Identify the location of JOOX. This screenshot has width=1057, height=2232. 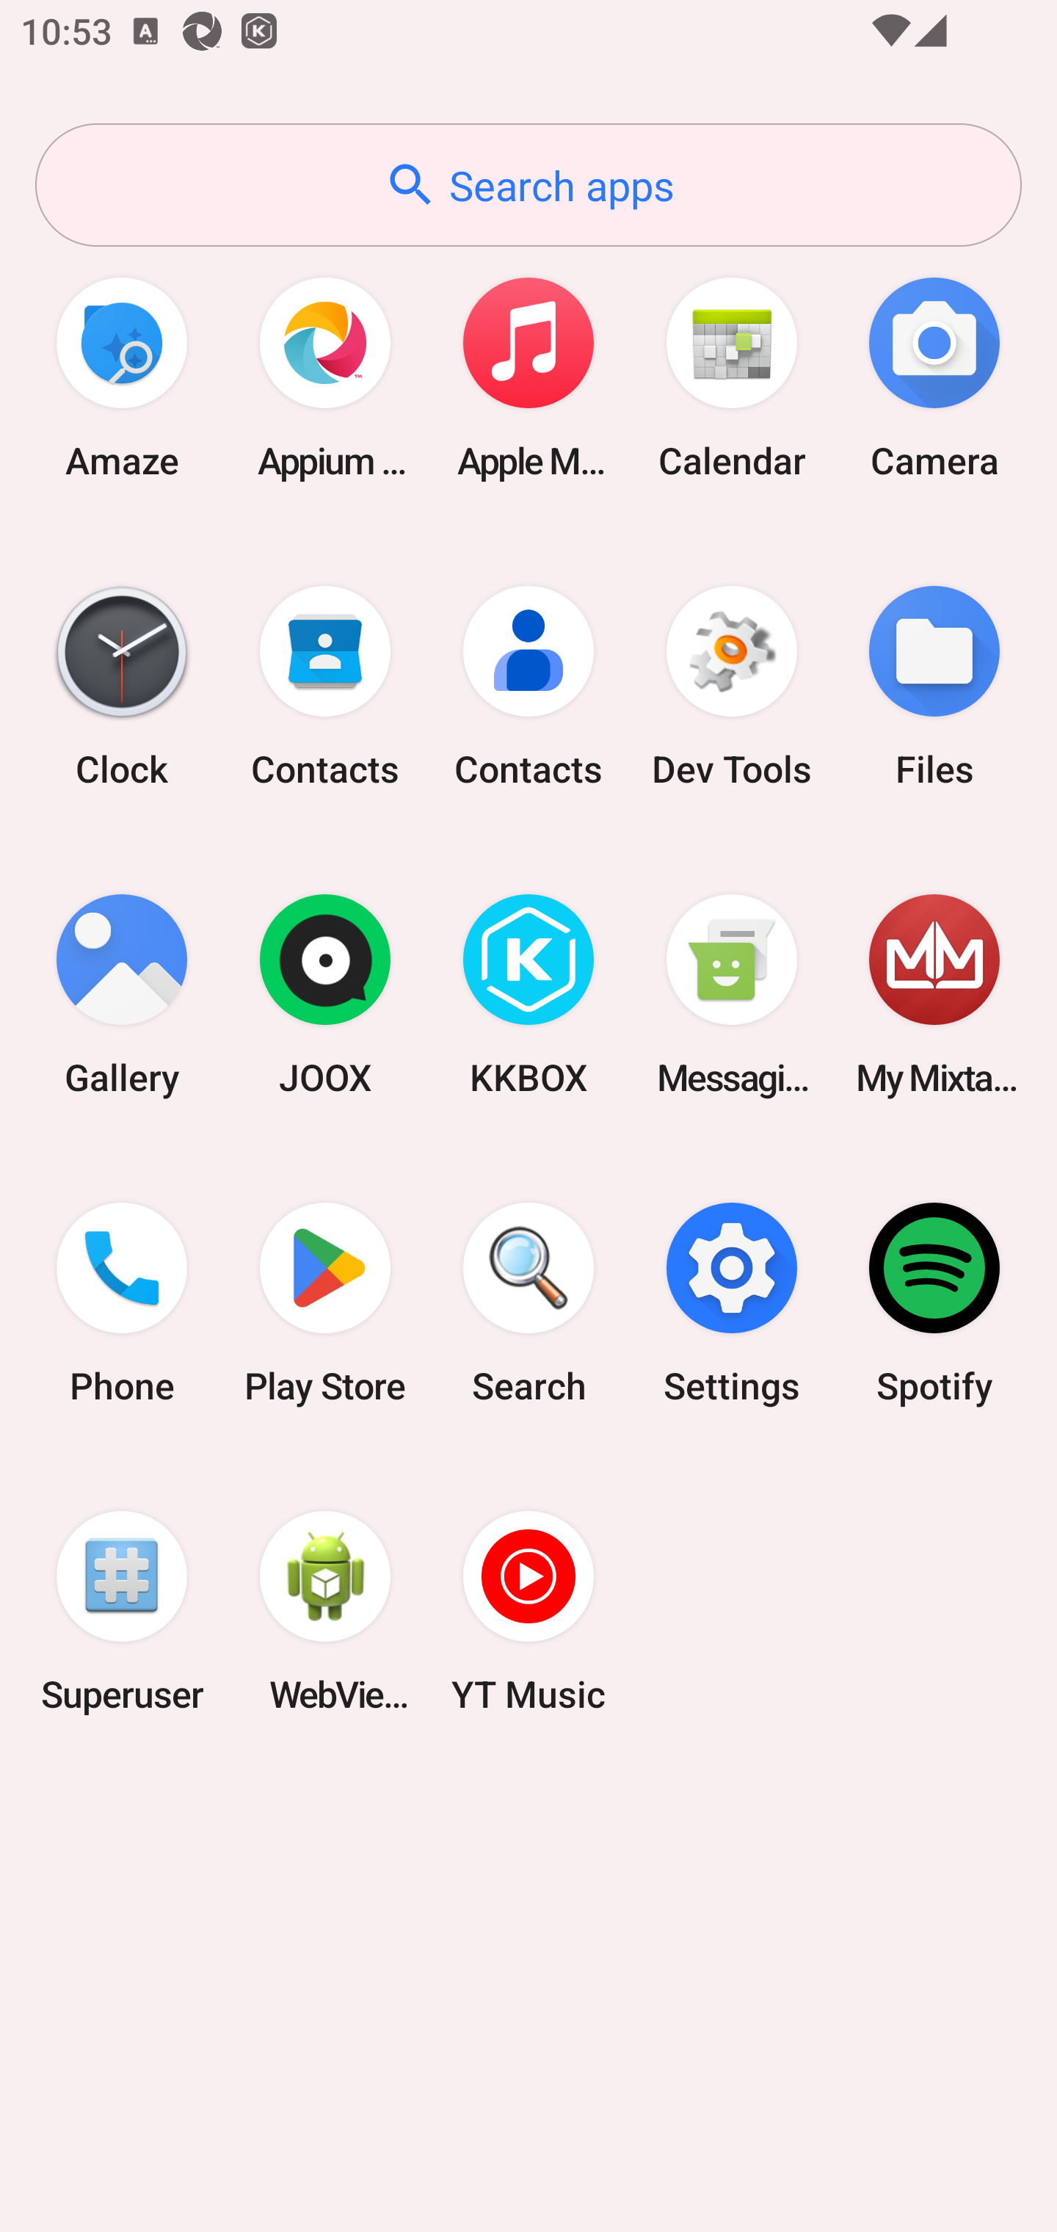
(325, 996).